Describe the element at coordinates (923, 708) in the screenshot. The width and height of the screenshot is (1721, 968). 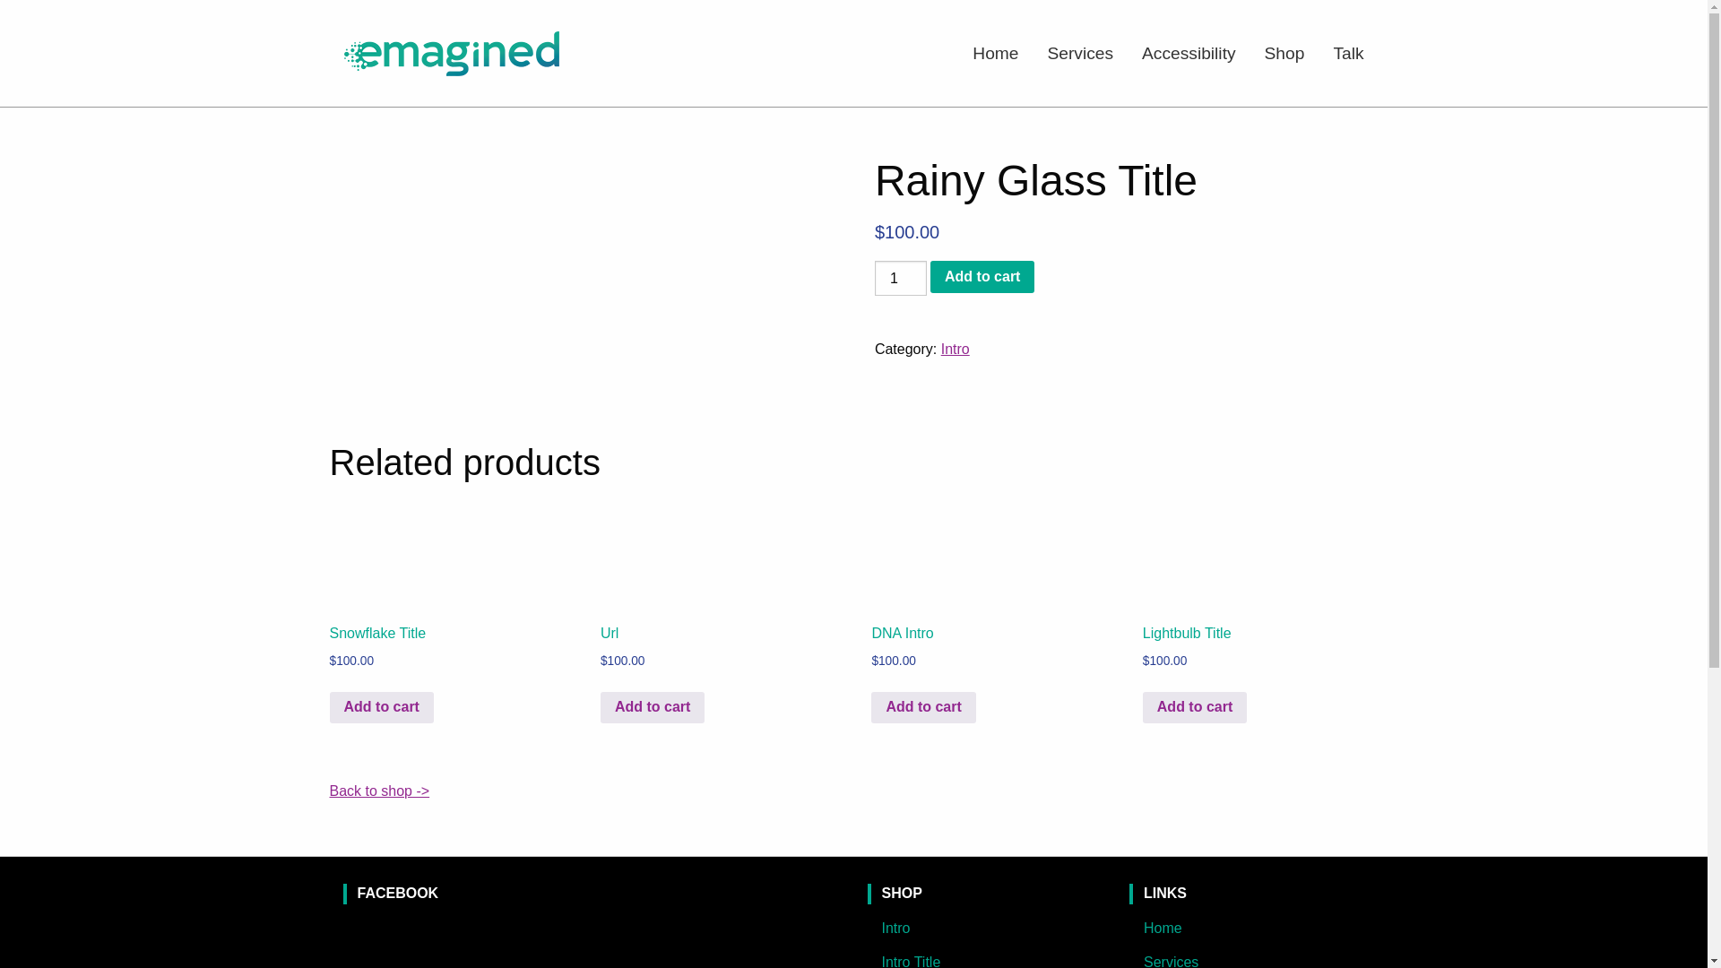
I see `Add to cart` at that location.